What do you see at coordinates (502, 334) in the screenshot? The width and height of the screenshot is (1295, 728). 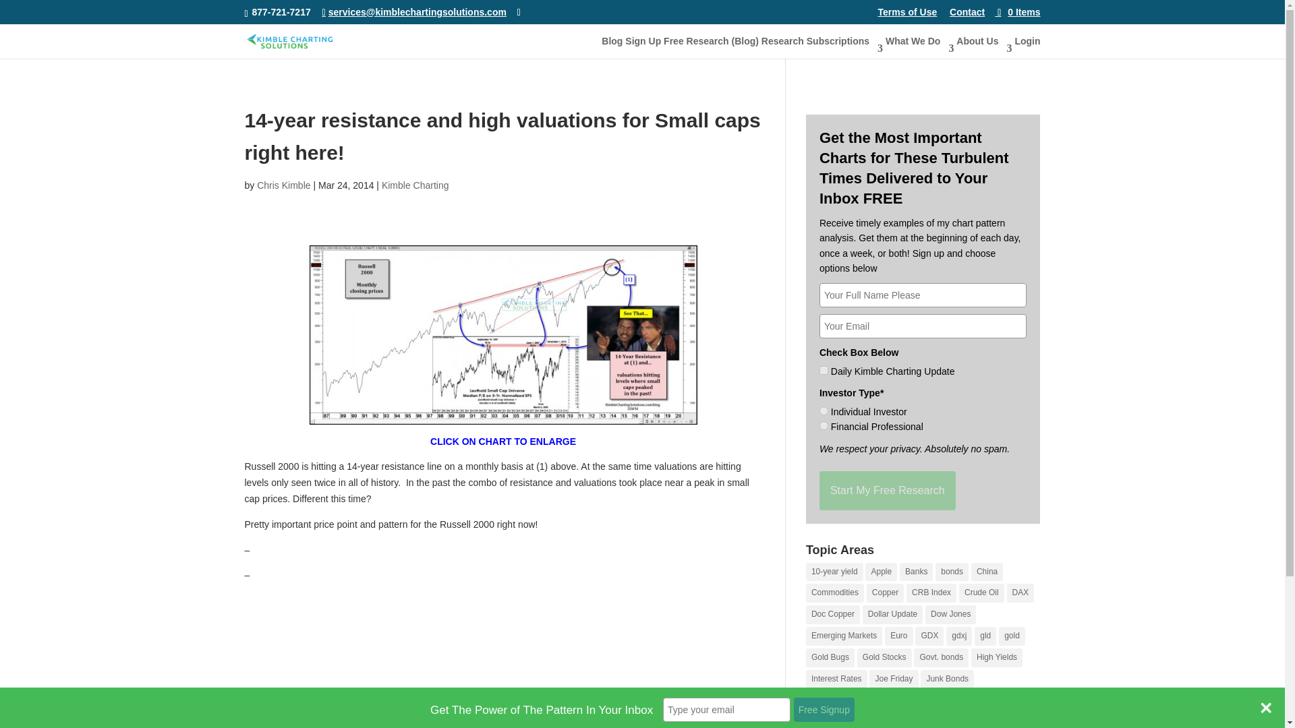 I see `russell14yearresistancevaluationshighmar24` at bounding box center [502, 334].